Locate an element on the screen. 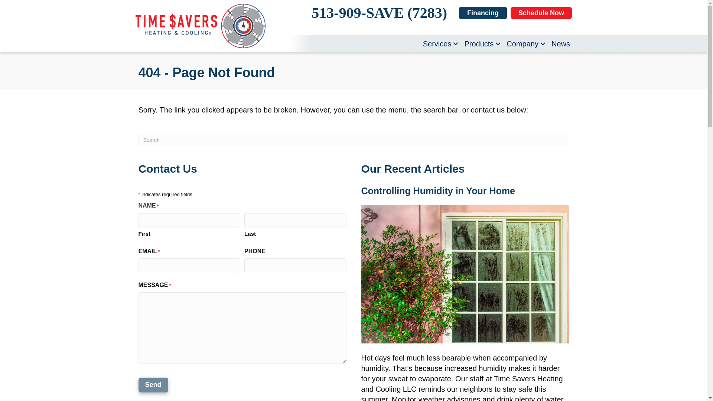 This screenshot has height=401, width=713. Company is located at coordinates (525, 44).